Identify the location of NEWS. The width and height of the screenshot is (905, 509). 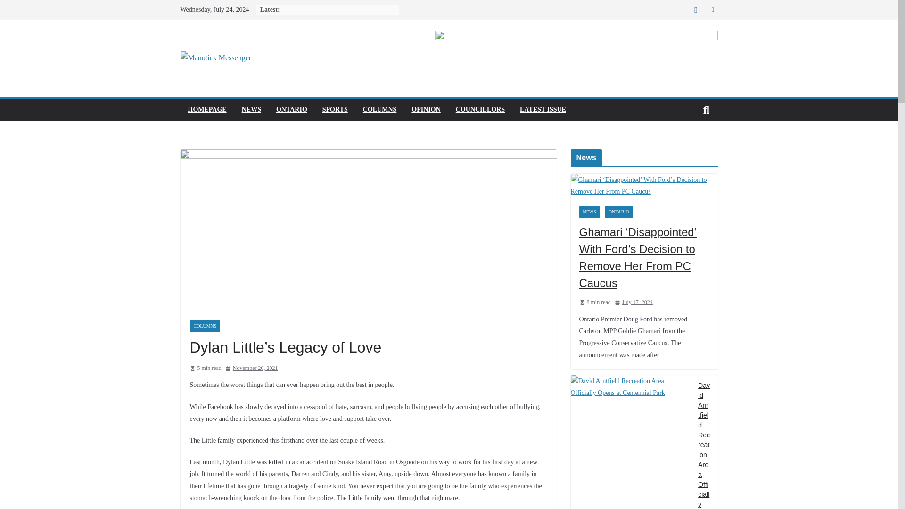
(589, 212).